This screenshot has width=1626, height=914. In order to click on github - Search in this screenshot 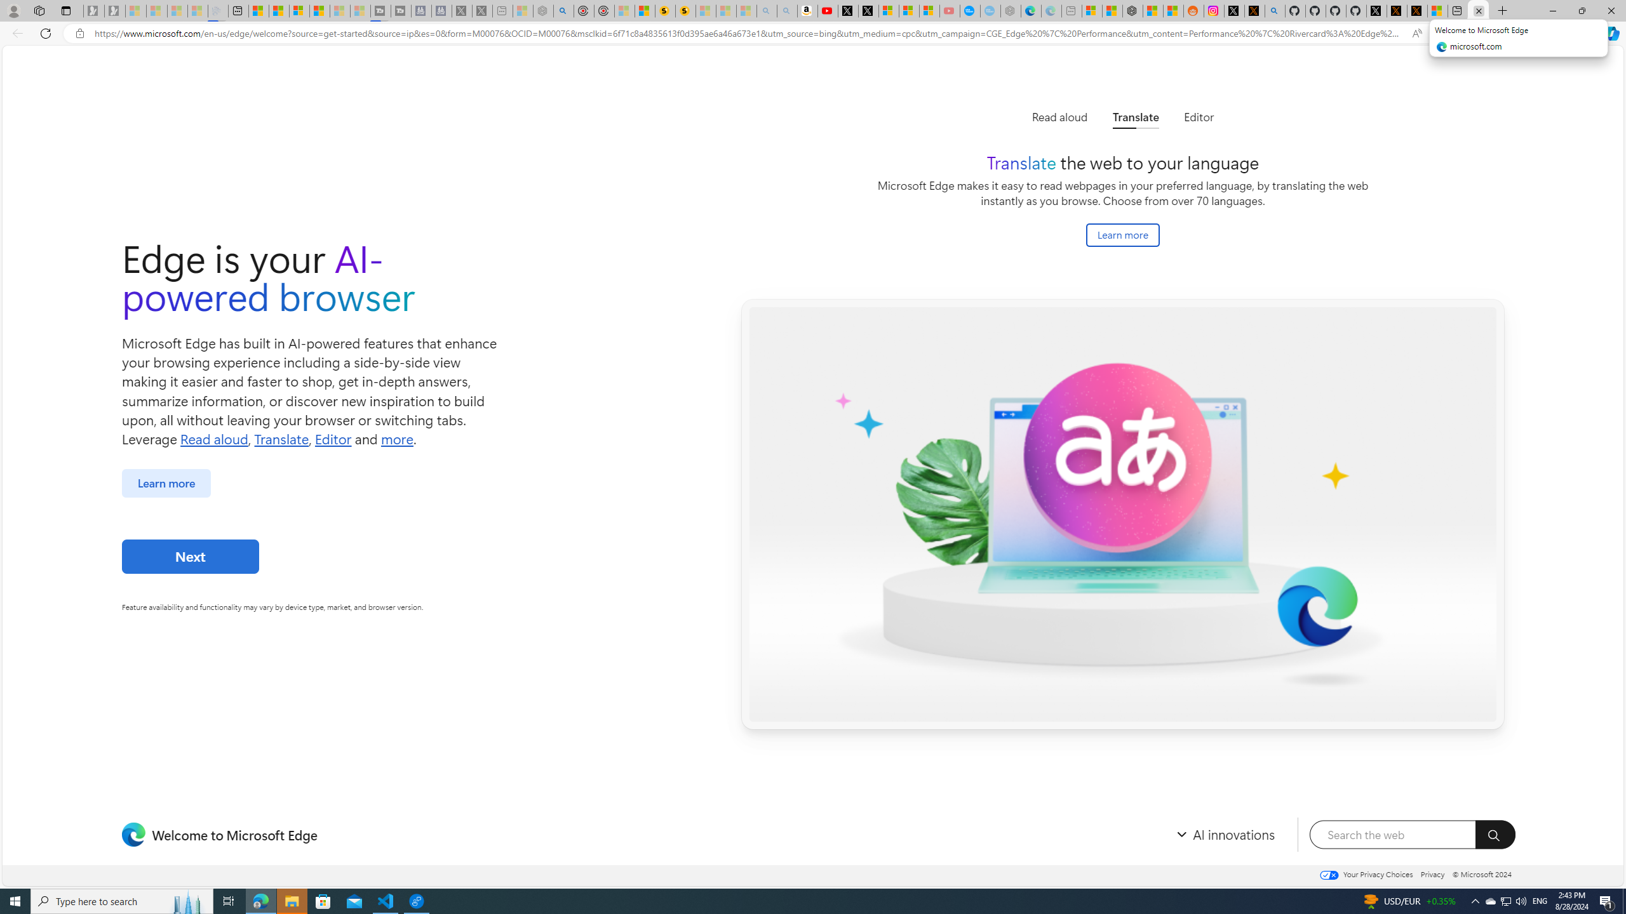, I will do `click(1275, 11)`.